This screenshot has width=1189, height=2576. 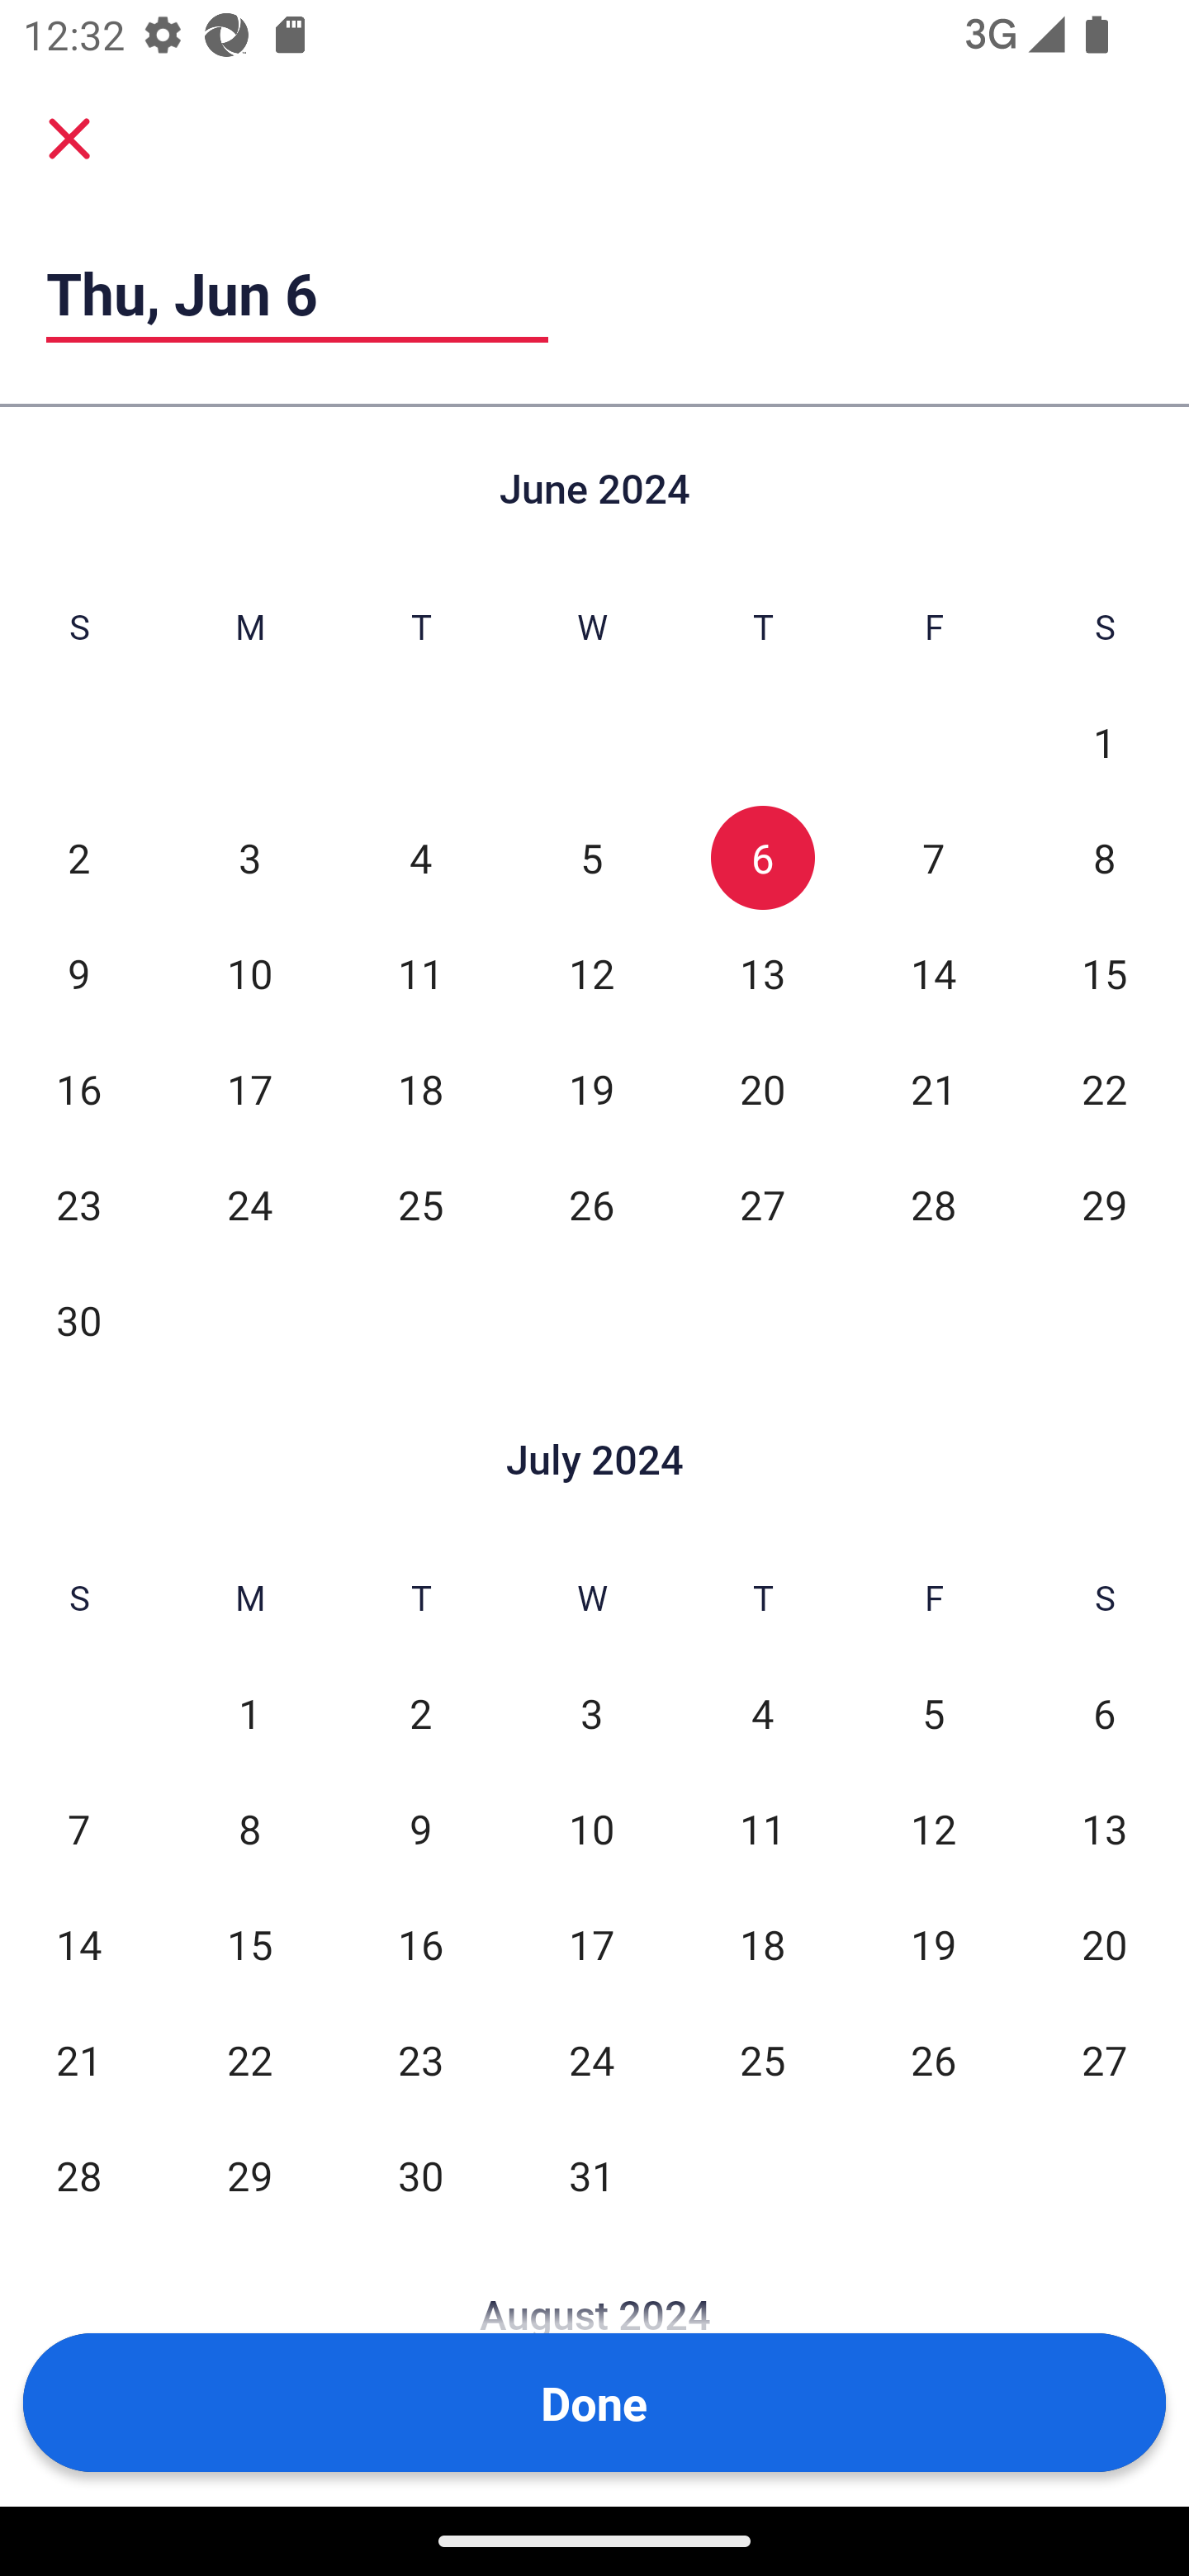 I want to click on 22 Sat, Jun 22, Not Selected, so click(x=1105, y=1088).